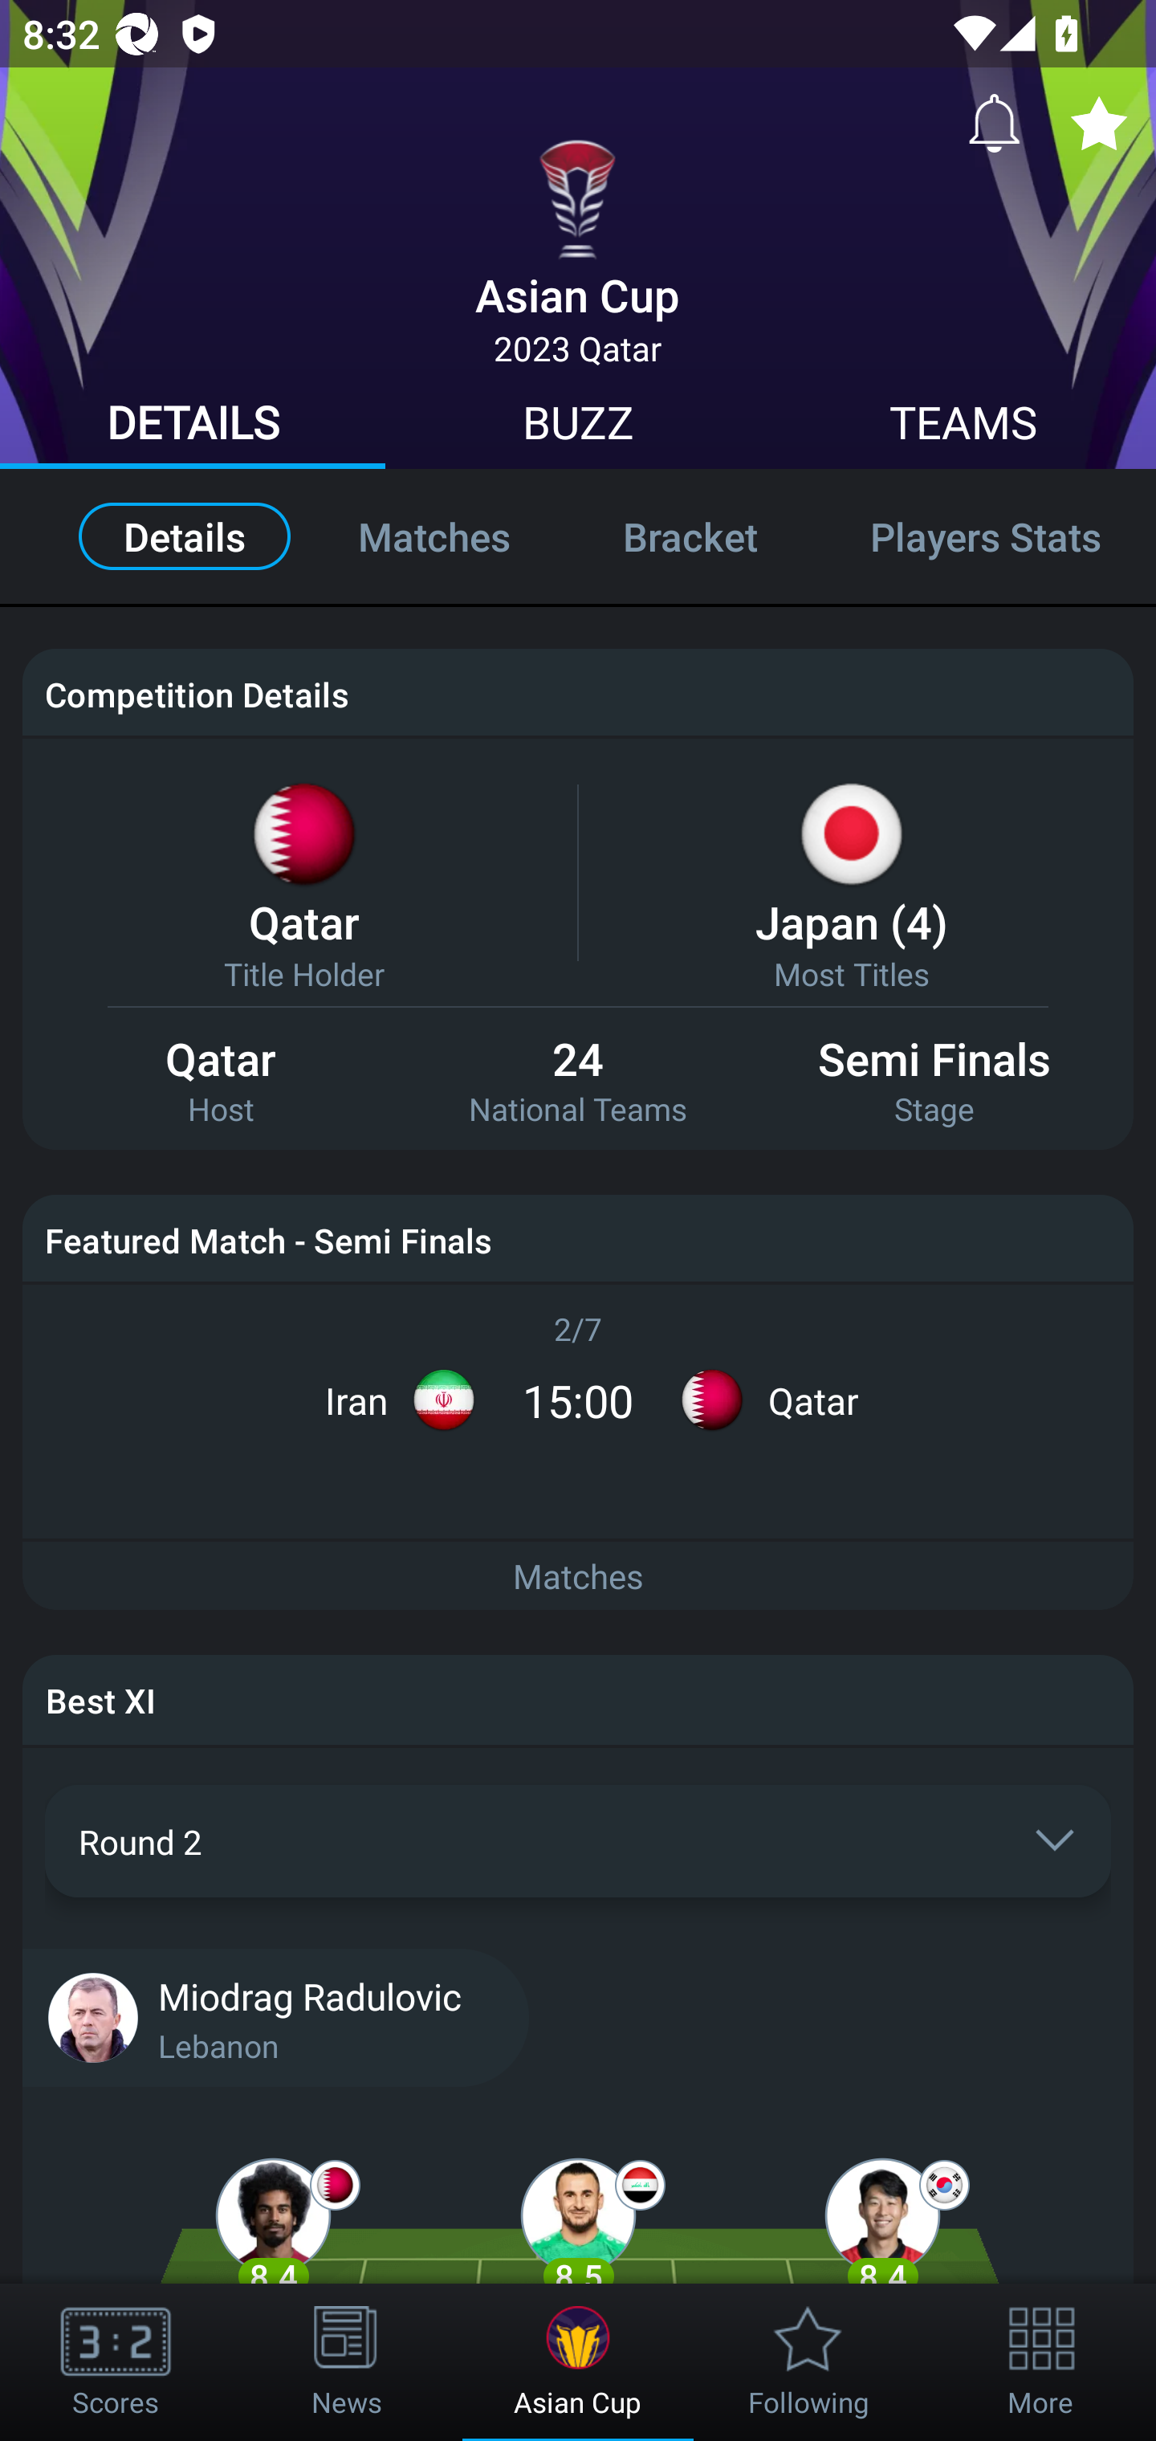 This screenshot has height=2441, width=1156. I want to click on TEAMS, so click(963, 427).